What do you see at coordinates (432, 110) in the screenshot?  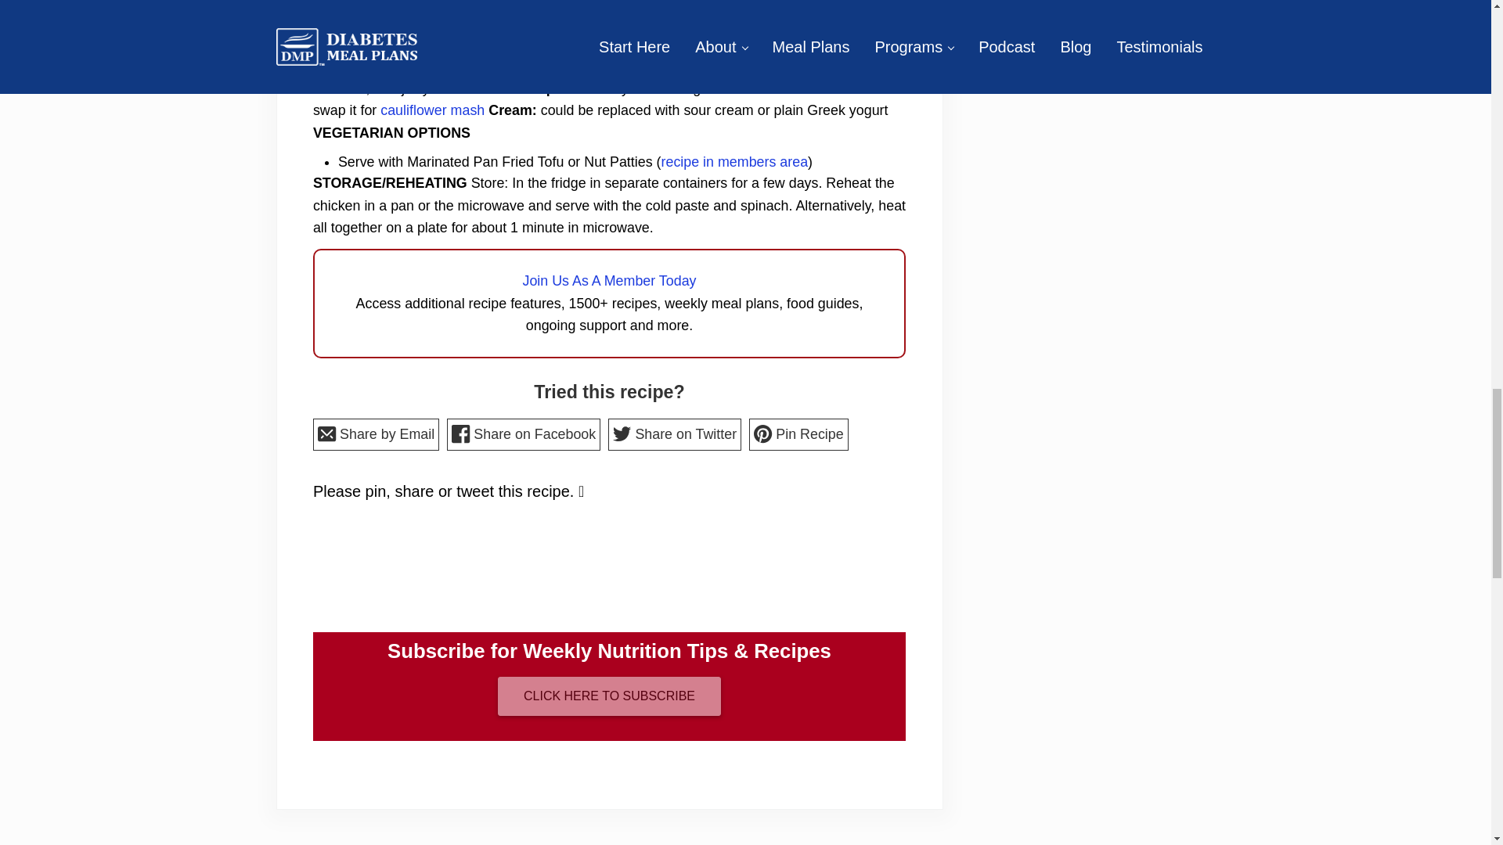 I see `cauliflower mash` at bounding box center [432, 110].